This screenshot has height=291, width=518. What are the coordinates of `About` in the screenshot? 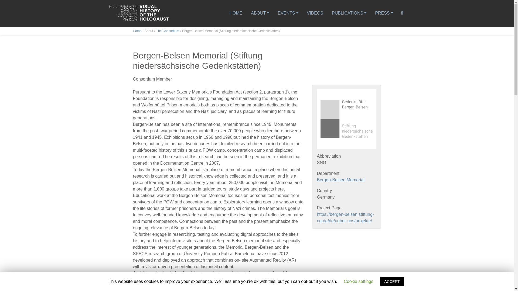 It's located at (260, 13).